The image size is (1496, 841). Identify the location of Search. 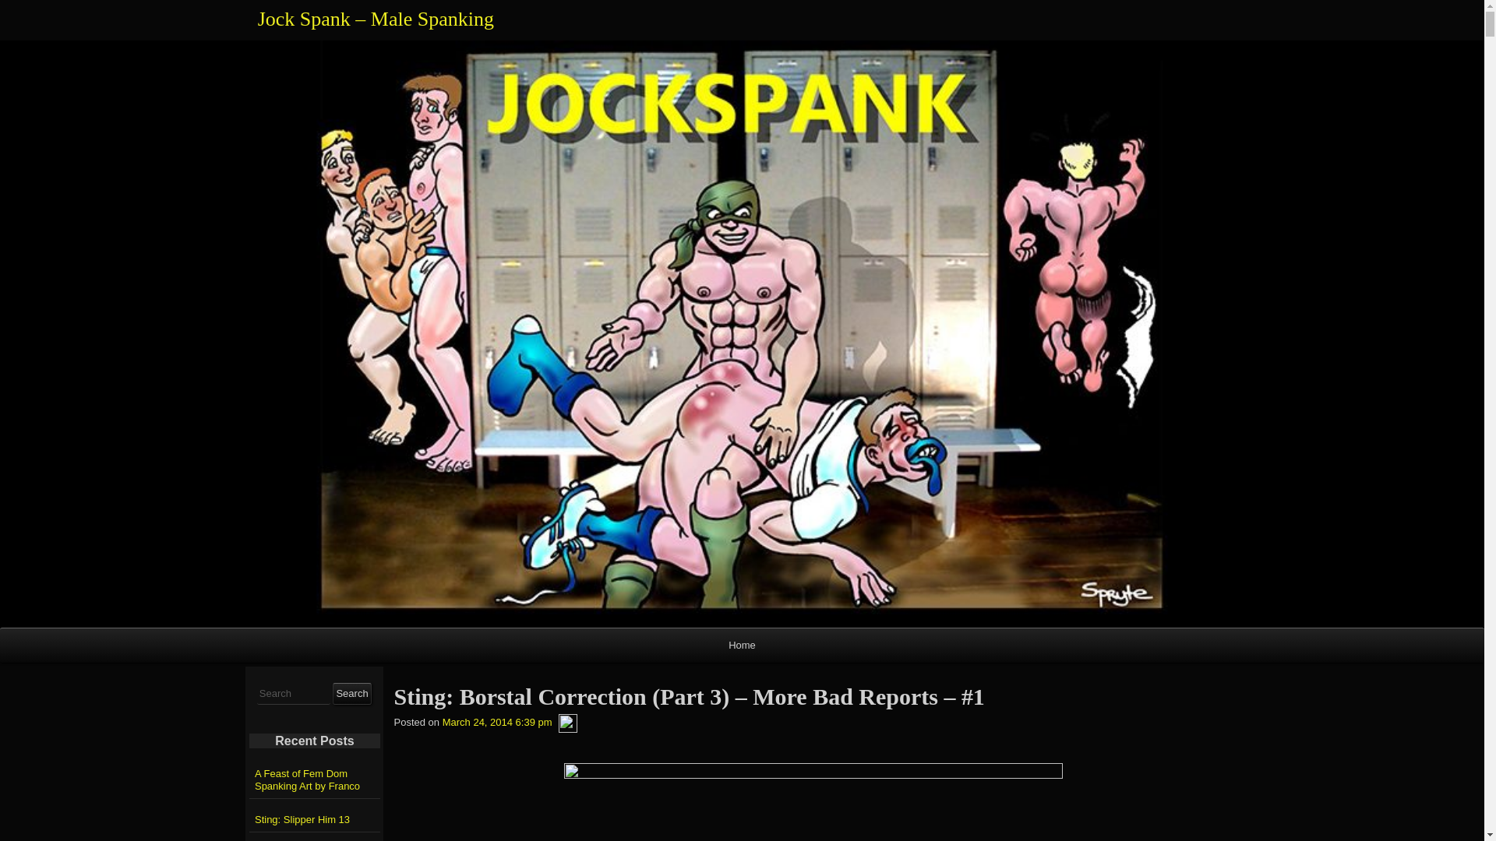
(351, 693).